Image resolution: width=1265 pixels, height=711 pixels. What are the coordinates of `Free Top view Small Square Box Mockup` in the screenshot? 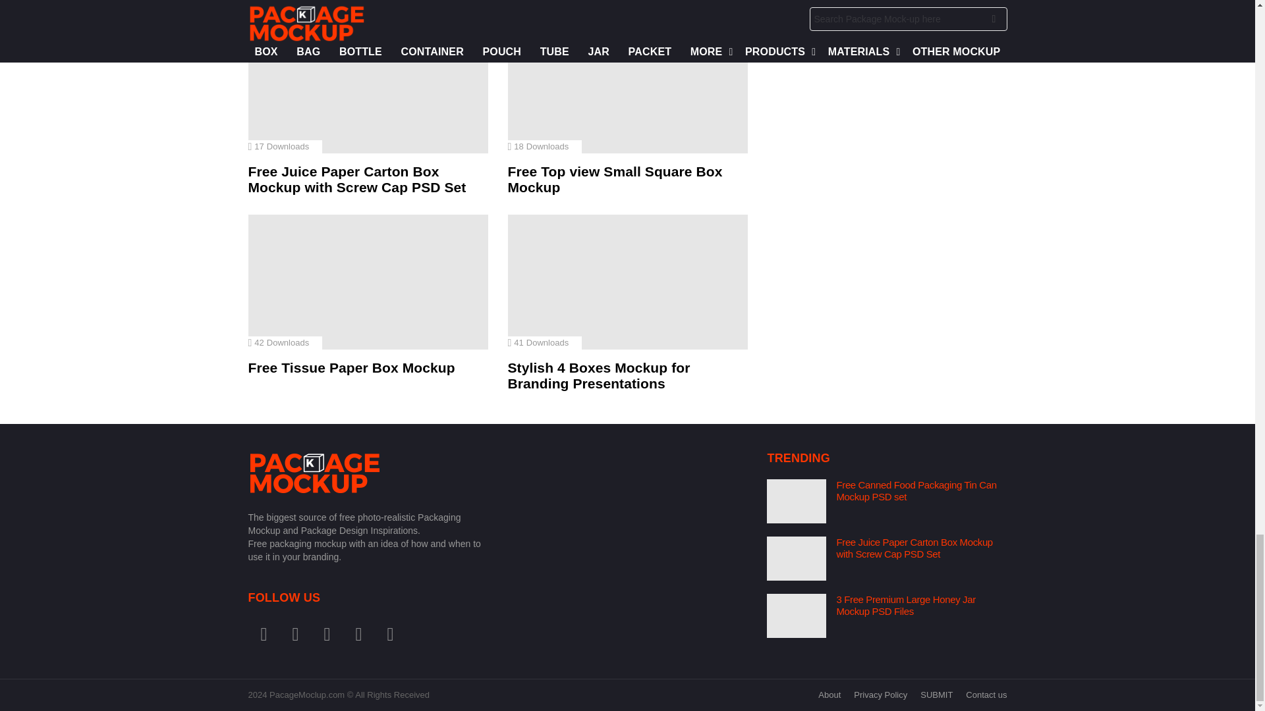 It's located at (627, 86).